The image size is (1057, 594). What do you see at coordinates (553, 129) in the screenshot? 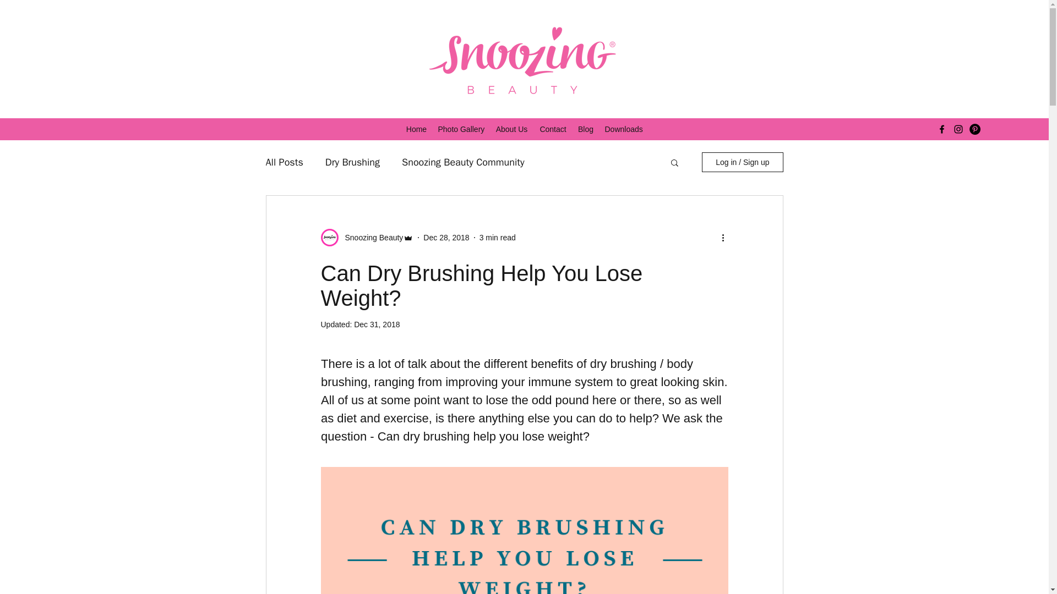
I see `Contact` at bounding box center [553, 129].